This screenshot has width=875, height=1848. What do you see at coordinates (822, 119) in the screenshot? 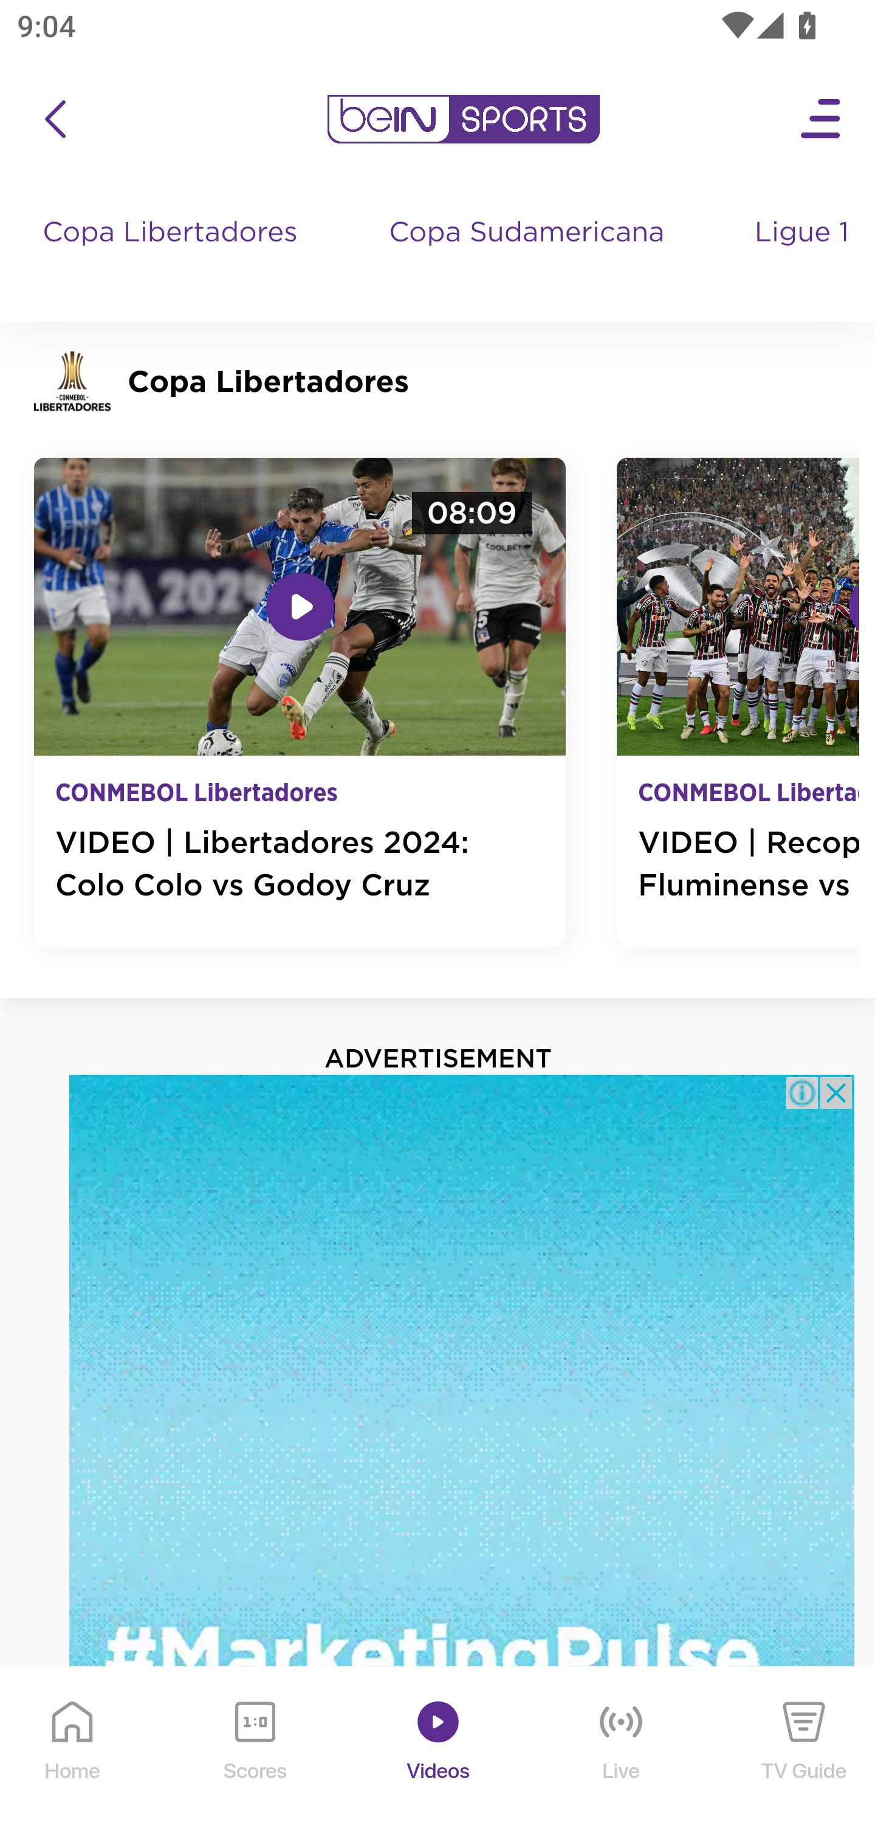
I see `Open Menu Icon` at bounding box center [822, 119].